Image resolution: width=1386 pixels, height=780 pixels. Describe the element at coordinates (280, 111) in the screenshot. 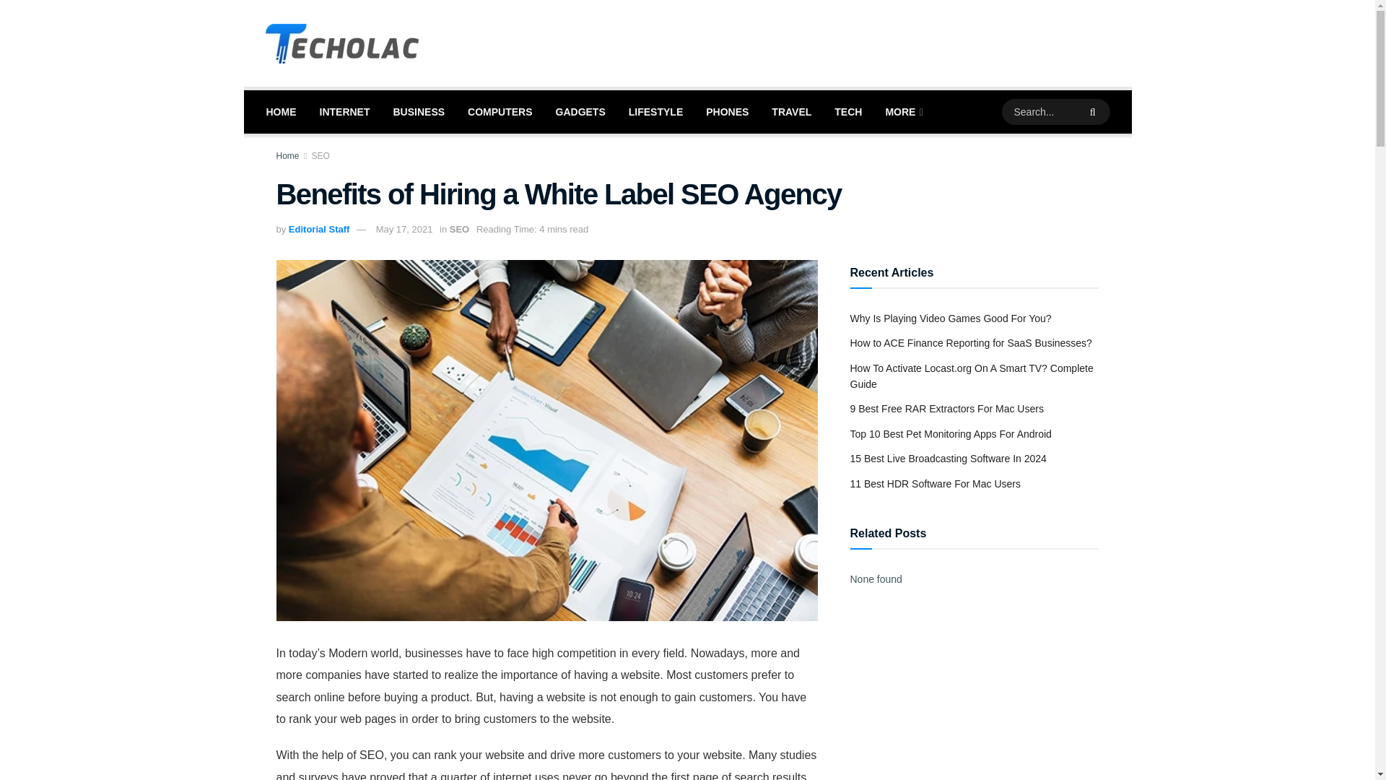

I see `HOME` at that location.